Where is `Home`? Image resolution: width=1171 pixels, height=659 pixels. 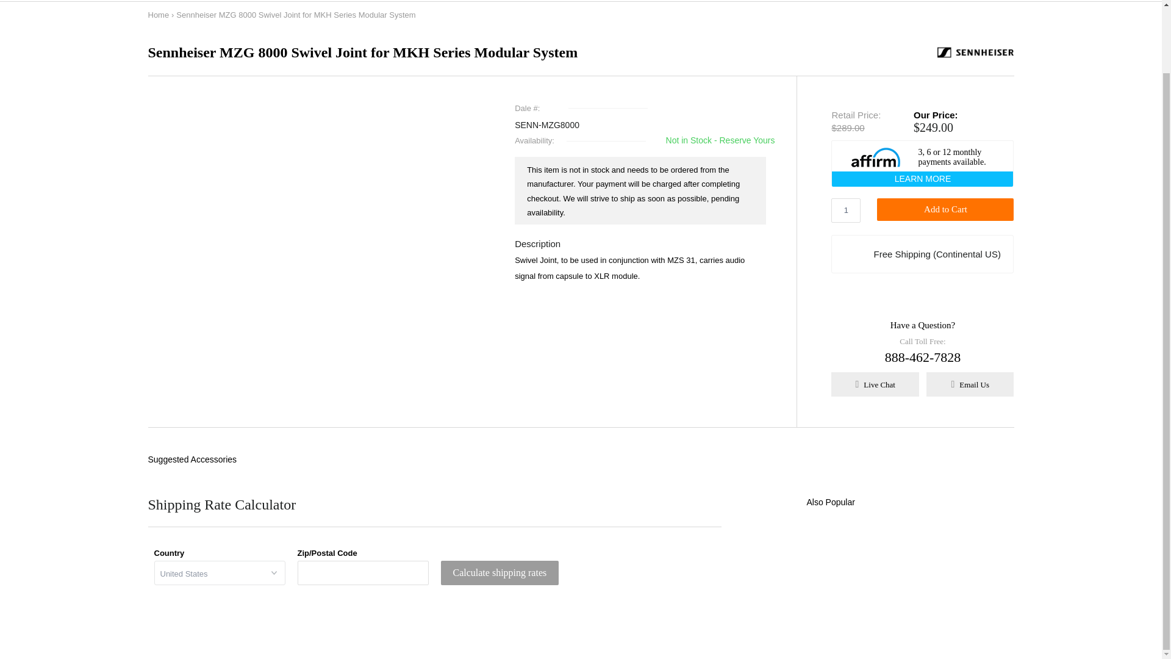
Home is located at coordinates (157, 15).